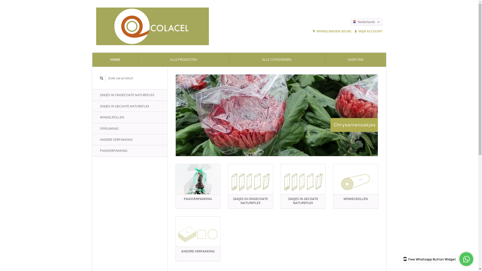 This screenshot has height=271, width=482. I want to click on PAASVERPAKKING, so click(130, 151).